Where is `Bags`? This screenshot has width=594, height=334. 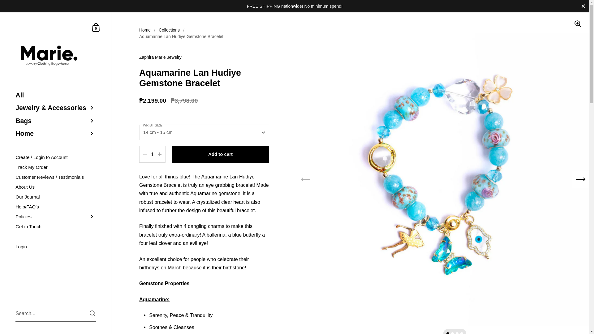 Bags is located at coordinates (56, 121).